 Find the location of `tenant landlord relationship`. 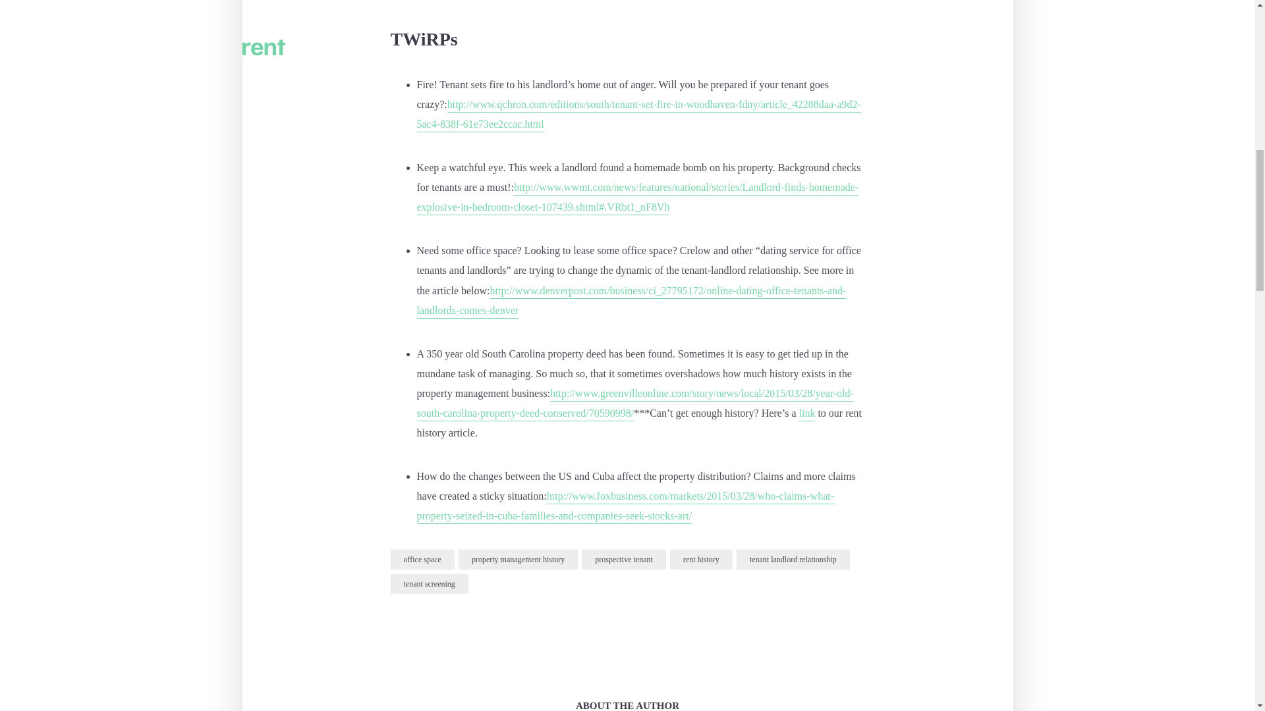

tenant landlord relationship is located at coordinates (793, 560).